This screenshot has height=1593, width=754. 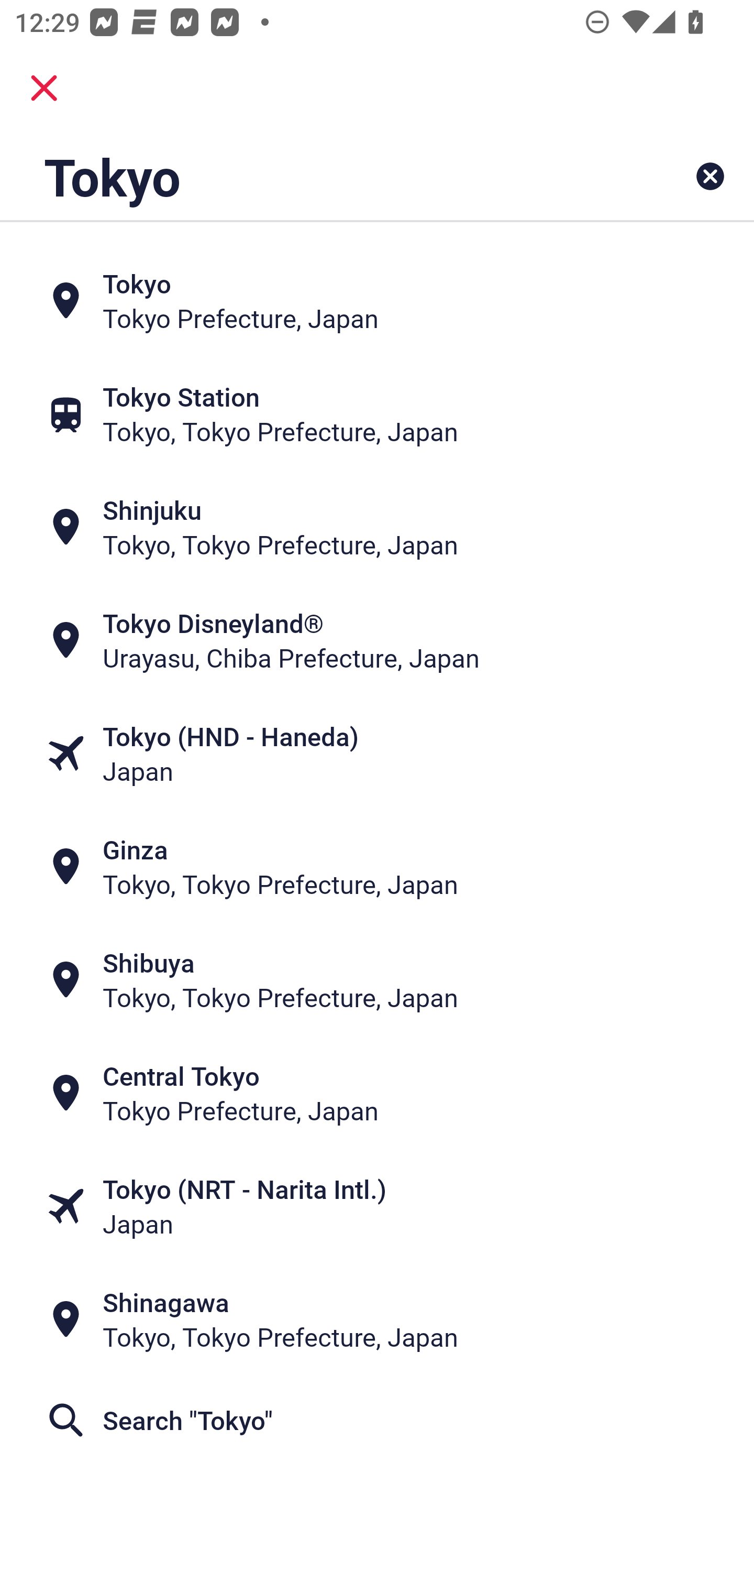 What do you see at coordinates (377, 1420) in the screenshot?
I see `Search "Tokyo"` at bounding box center [377, 1420].